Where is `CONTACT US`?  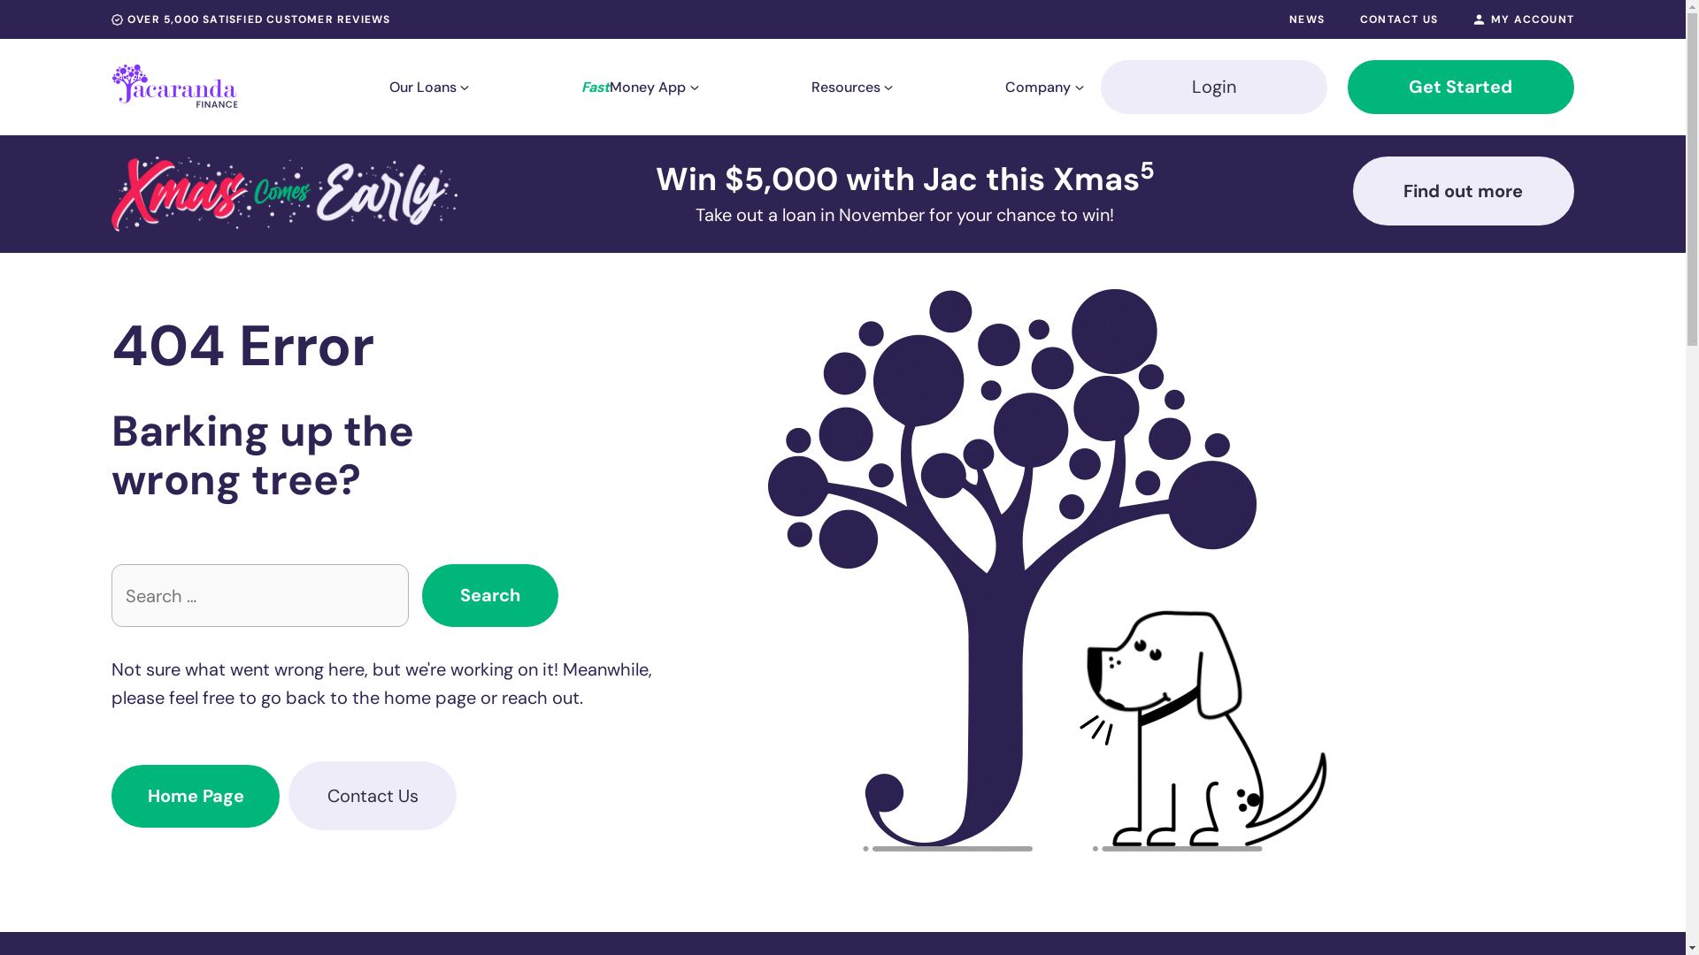 CONTACT US is located at coordinates (1399, 19).